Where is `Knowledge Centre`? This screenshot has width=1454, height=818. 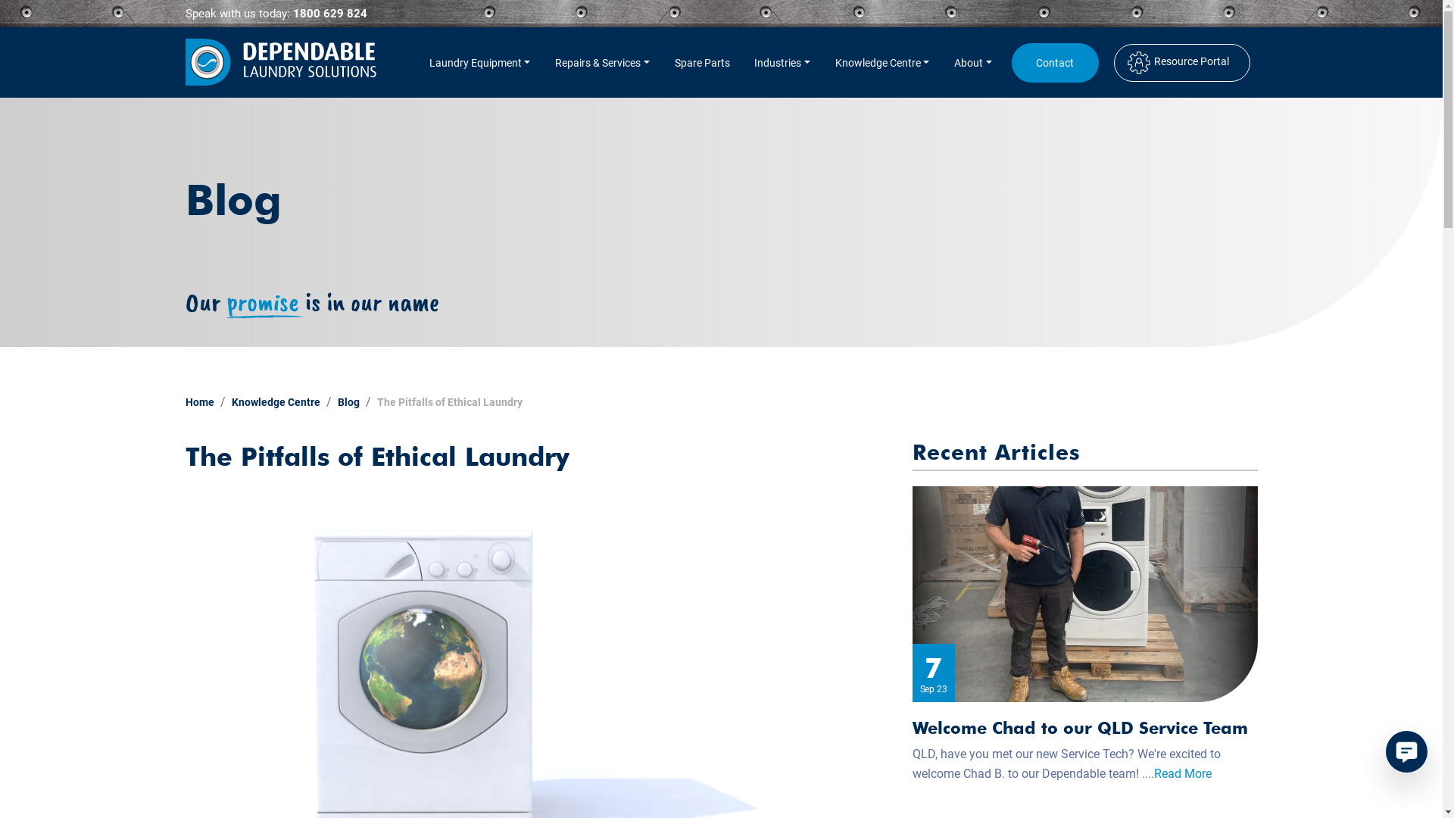
Knowledge Centre is located at coordinates (276, 402).